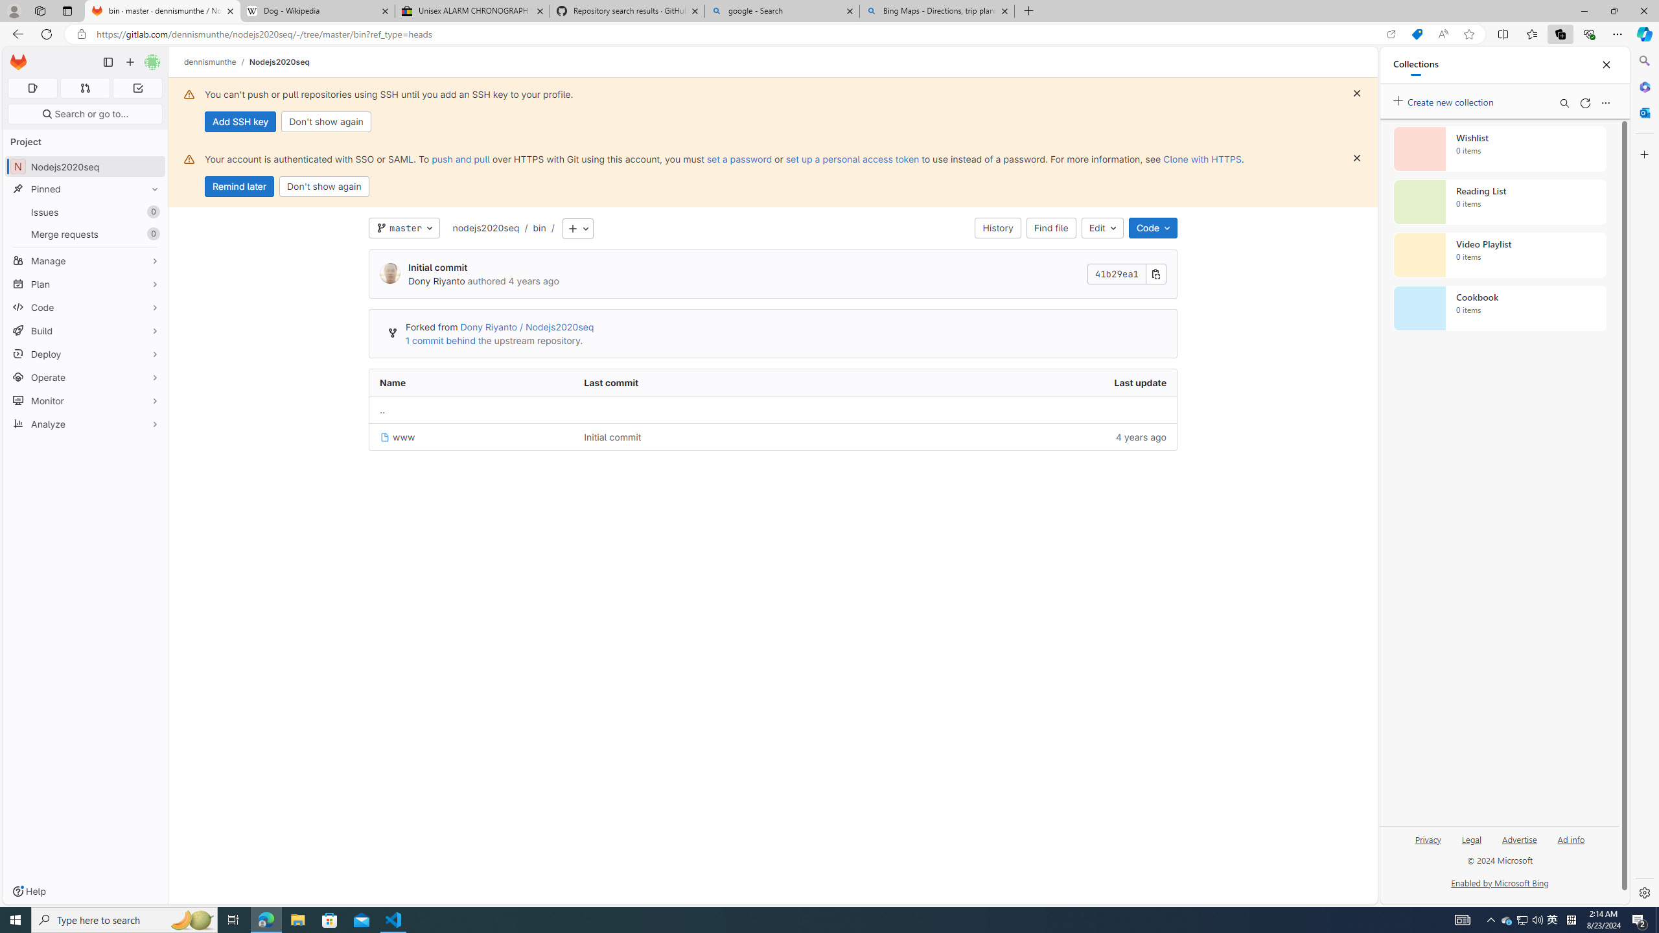 Image resolution: width=1659 pixels, height=933 pixels. I want to click on Primary navigation sidebar, so click(108, 62).